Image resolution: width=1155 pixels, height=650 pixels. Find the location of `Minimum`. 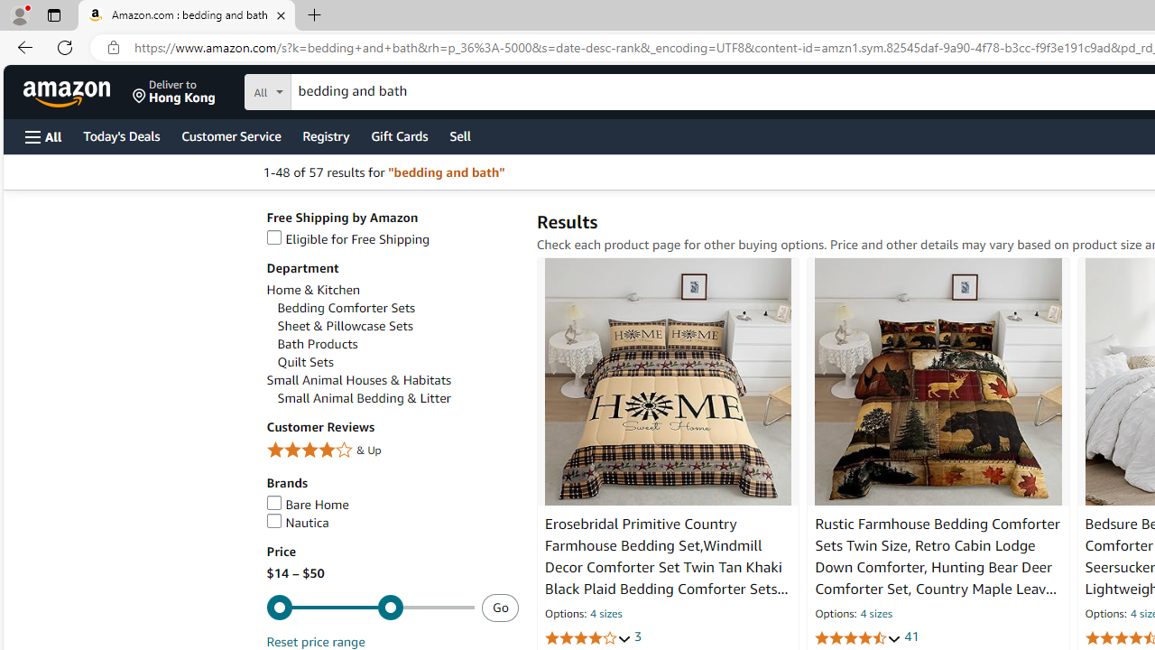

Minimum is located at coordinates (370, 608).